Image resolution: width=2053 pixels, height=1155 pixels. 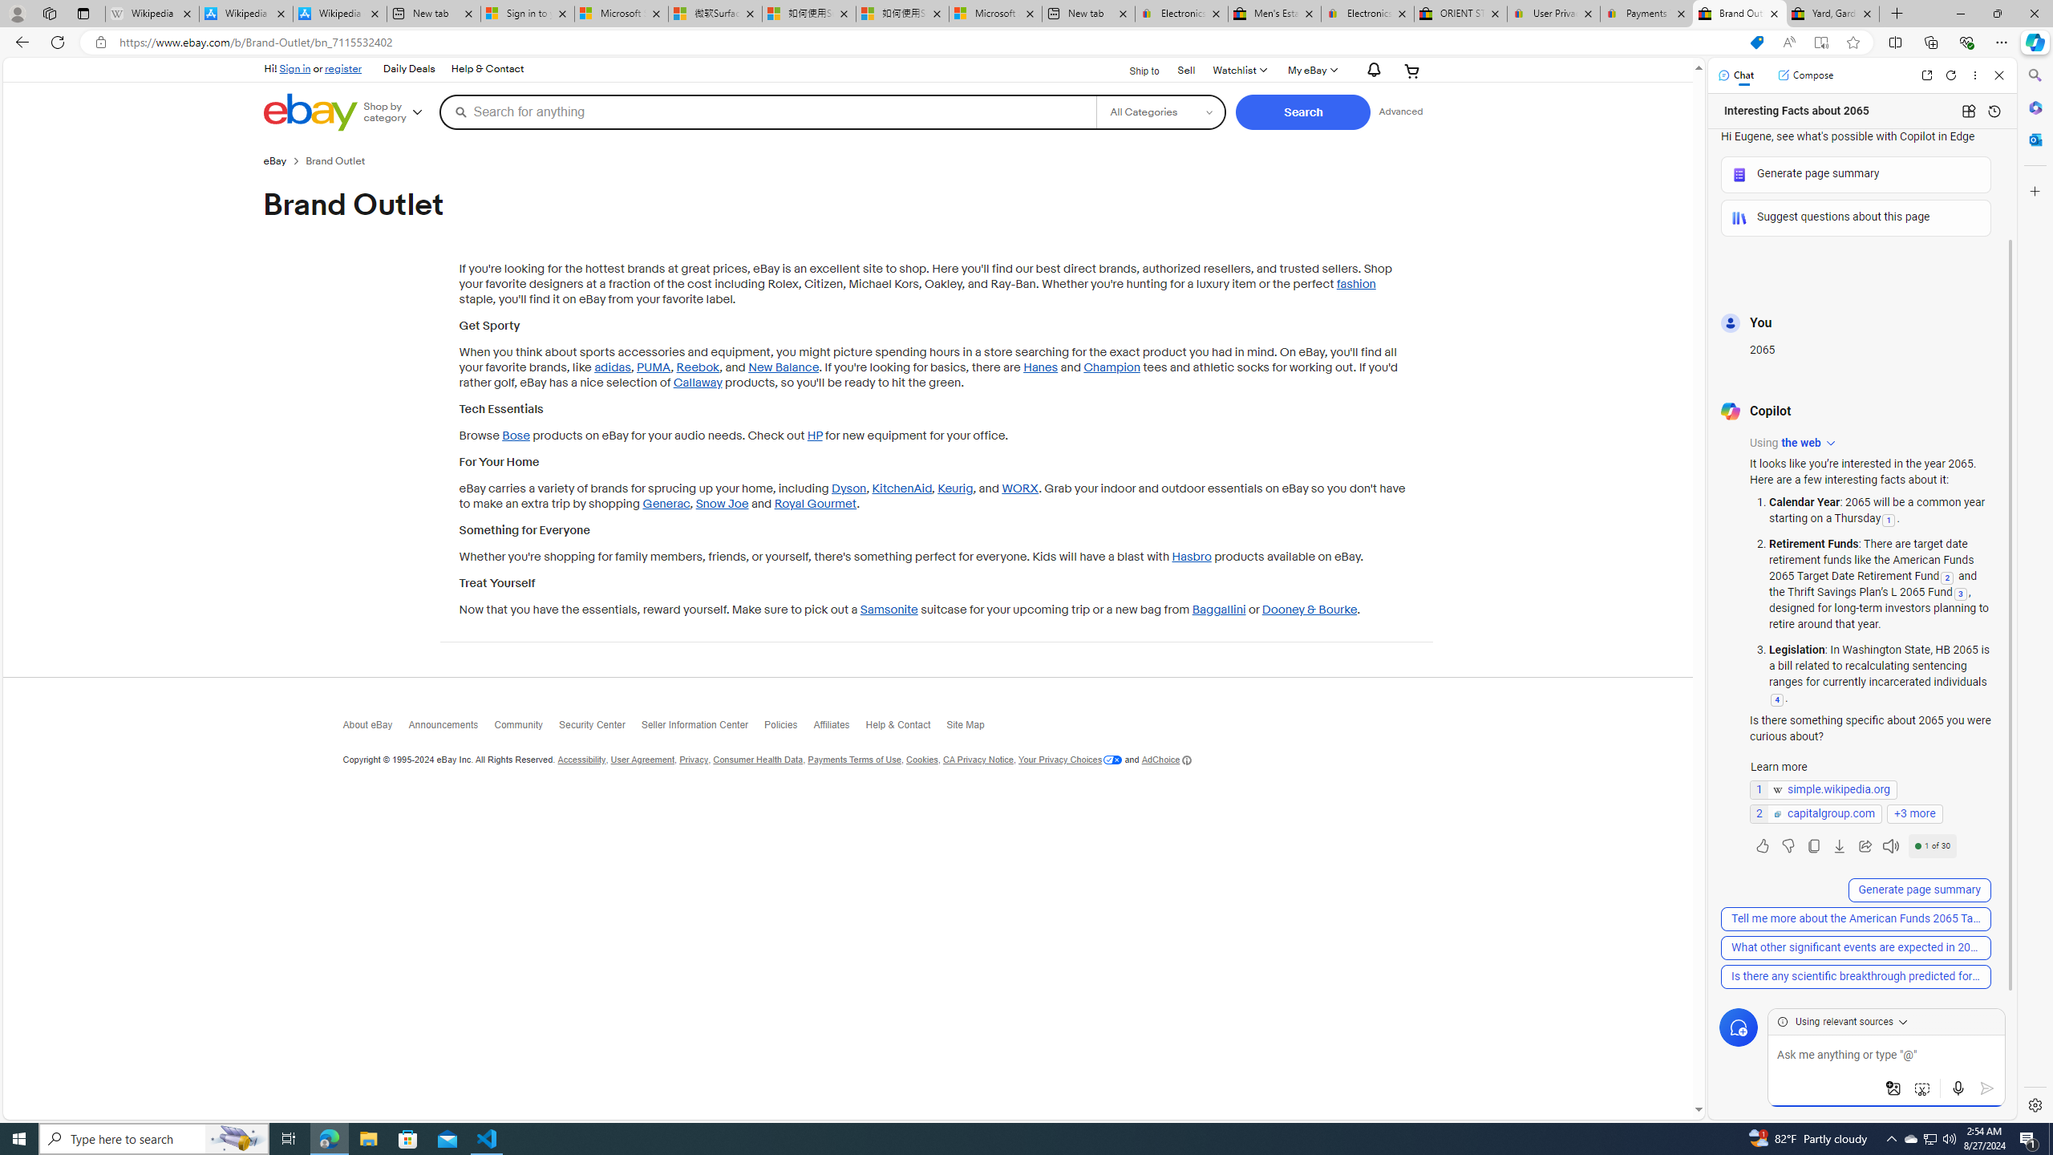 I want to click on About eBay, so click(x=375, y=728).